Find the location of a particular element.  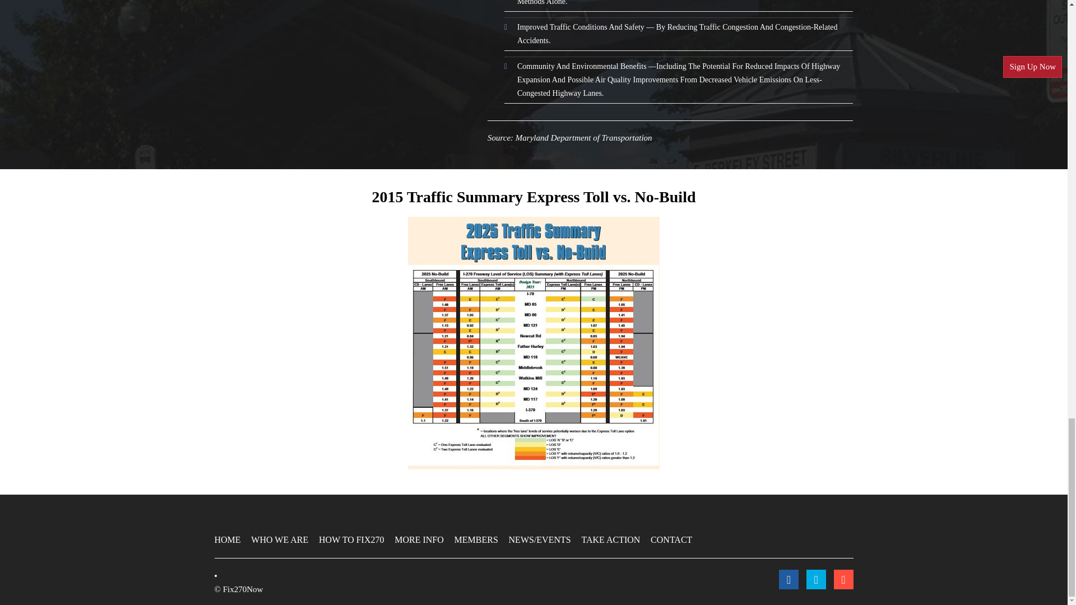

WHO WE ARE is located at coordinates (279, 539).